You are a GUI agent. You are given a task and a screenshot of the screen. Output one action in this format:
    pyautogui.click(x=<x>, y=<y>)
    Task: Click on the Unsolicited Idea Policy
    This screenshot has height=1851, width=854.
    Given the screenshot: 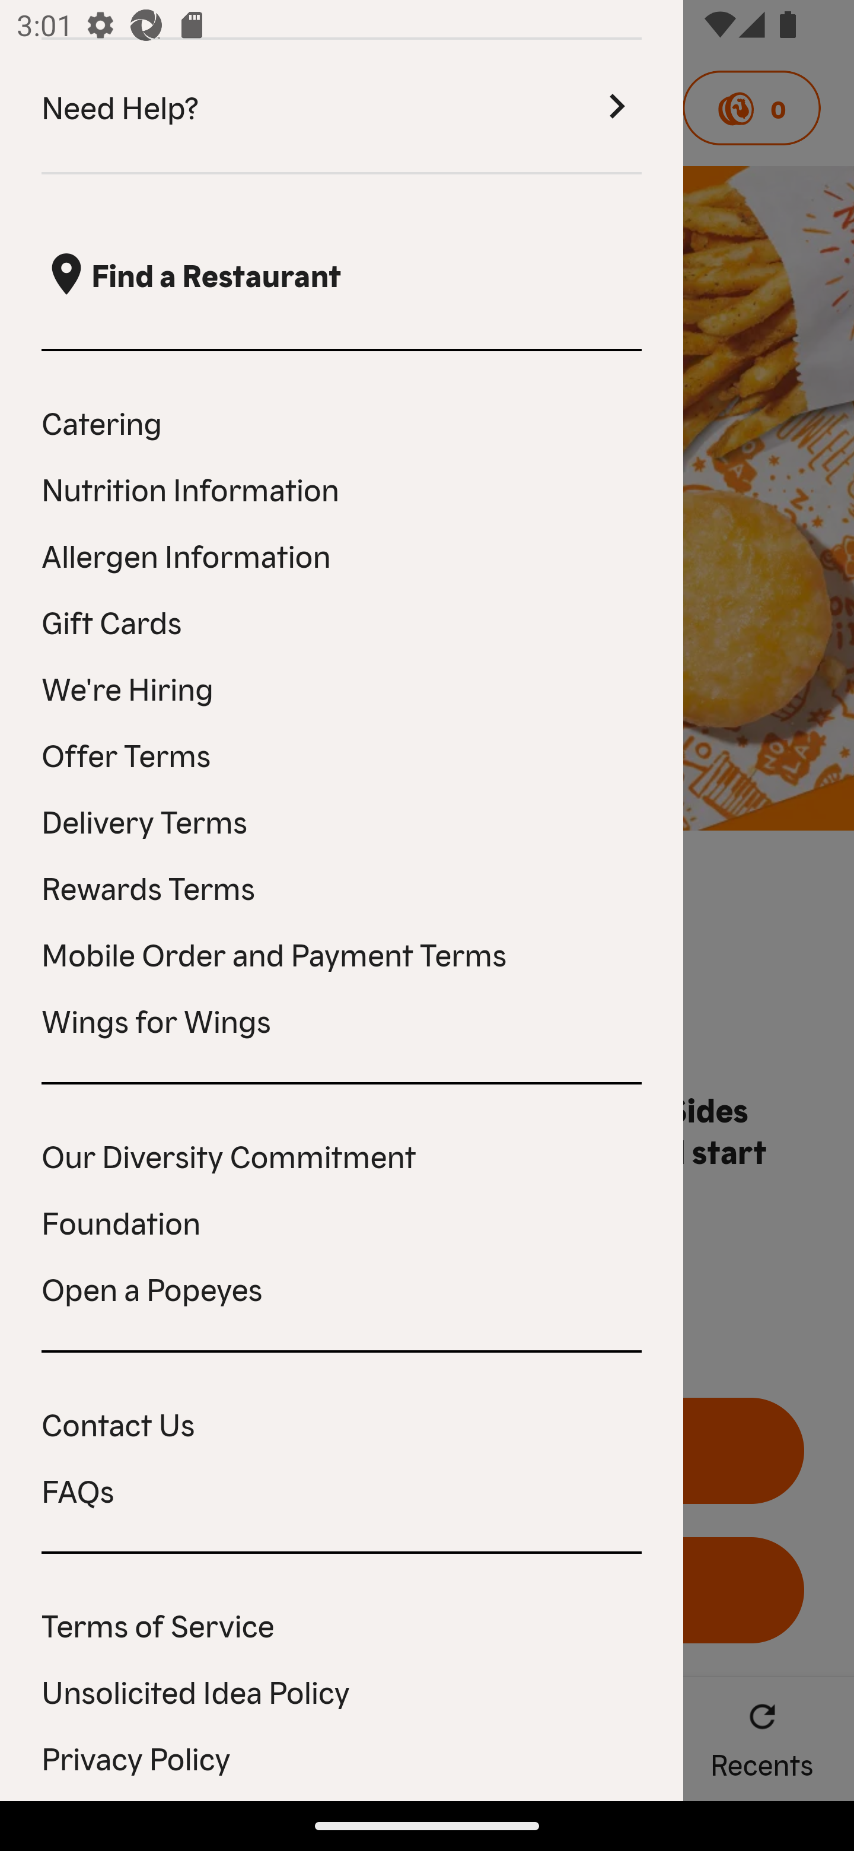 What is the action you would take?
    pyautogui.click(x=342, y=1691)
    